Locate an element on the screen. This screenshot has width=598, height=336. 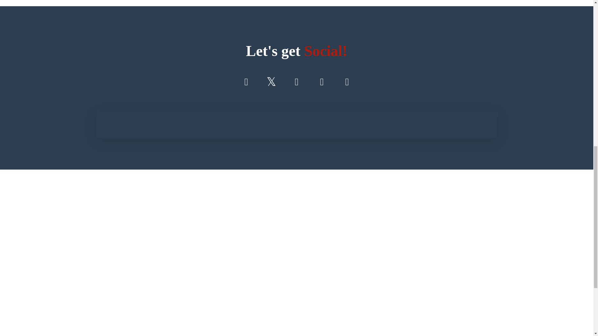
Send is located at coordinates (301, 287).